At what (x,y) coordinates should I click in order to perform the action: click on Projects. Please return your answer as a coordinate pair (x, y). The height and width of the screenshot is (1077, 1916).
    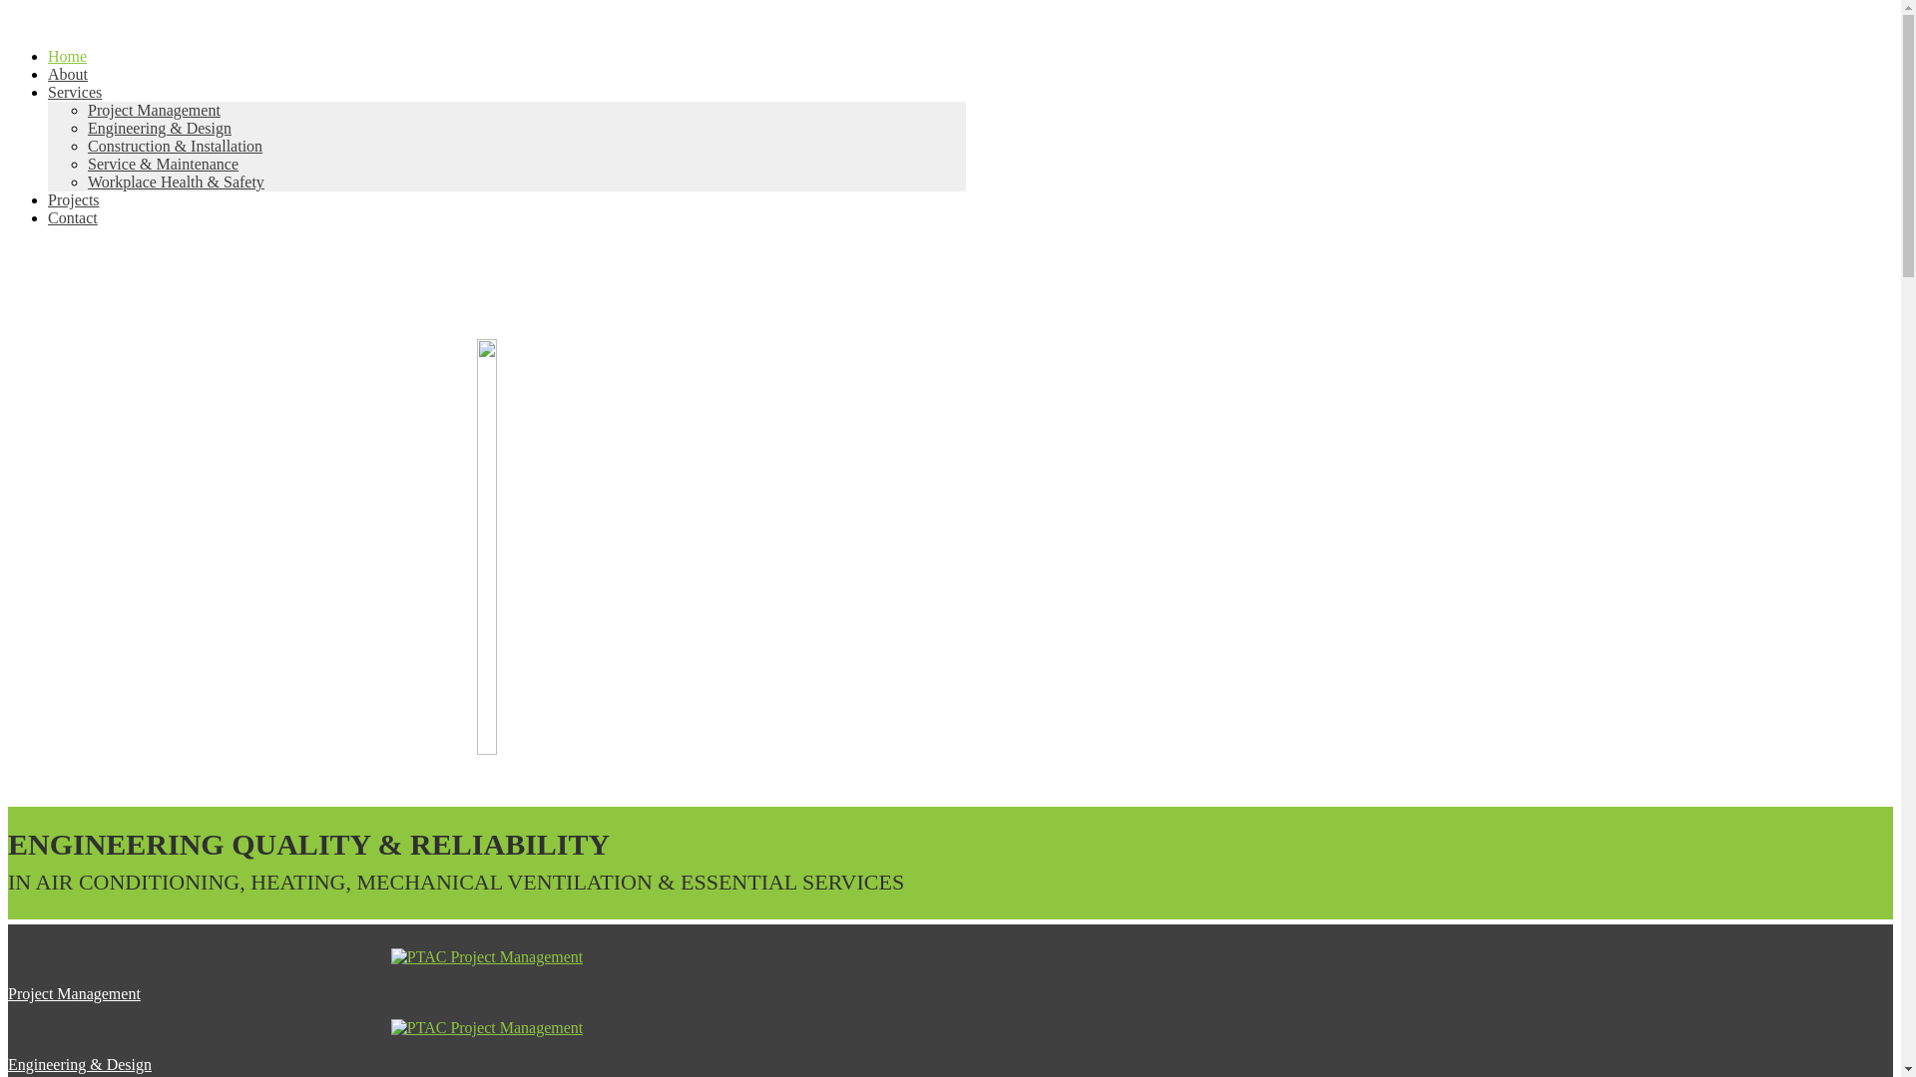
    Looking at the image, I should click on (74, 199).